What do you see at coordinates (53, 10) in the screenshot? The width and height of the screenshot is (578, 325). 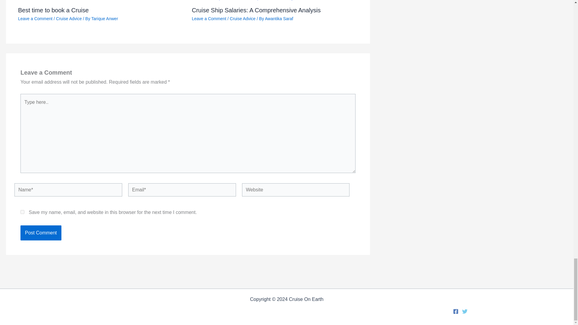 I see `Best time to book a Cruise` at bounding box center [53, 10].